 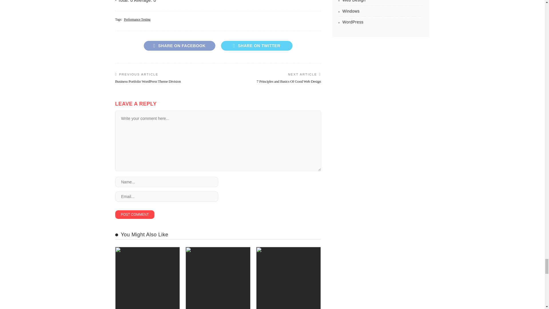 I want to click on Business Portfolio WordPress Theme Division, so click(x=148, y=81).